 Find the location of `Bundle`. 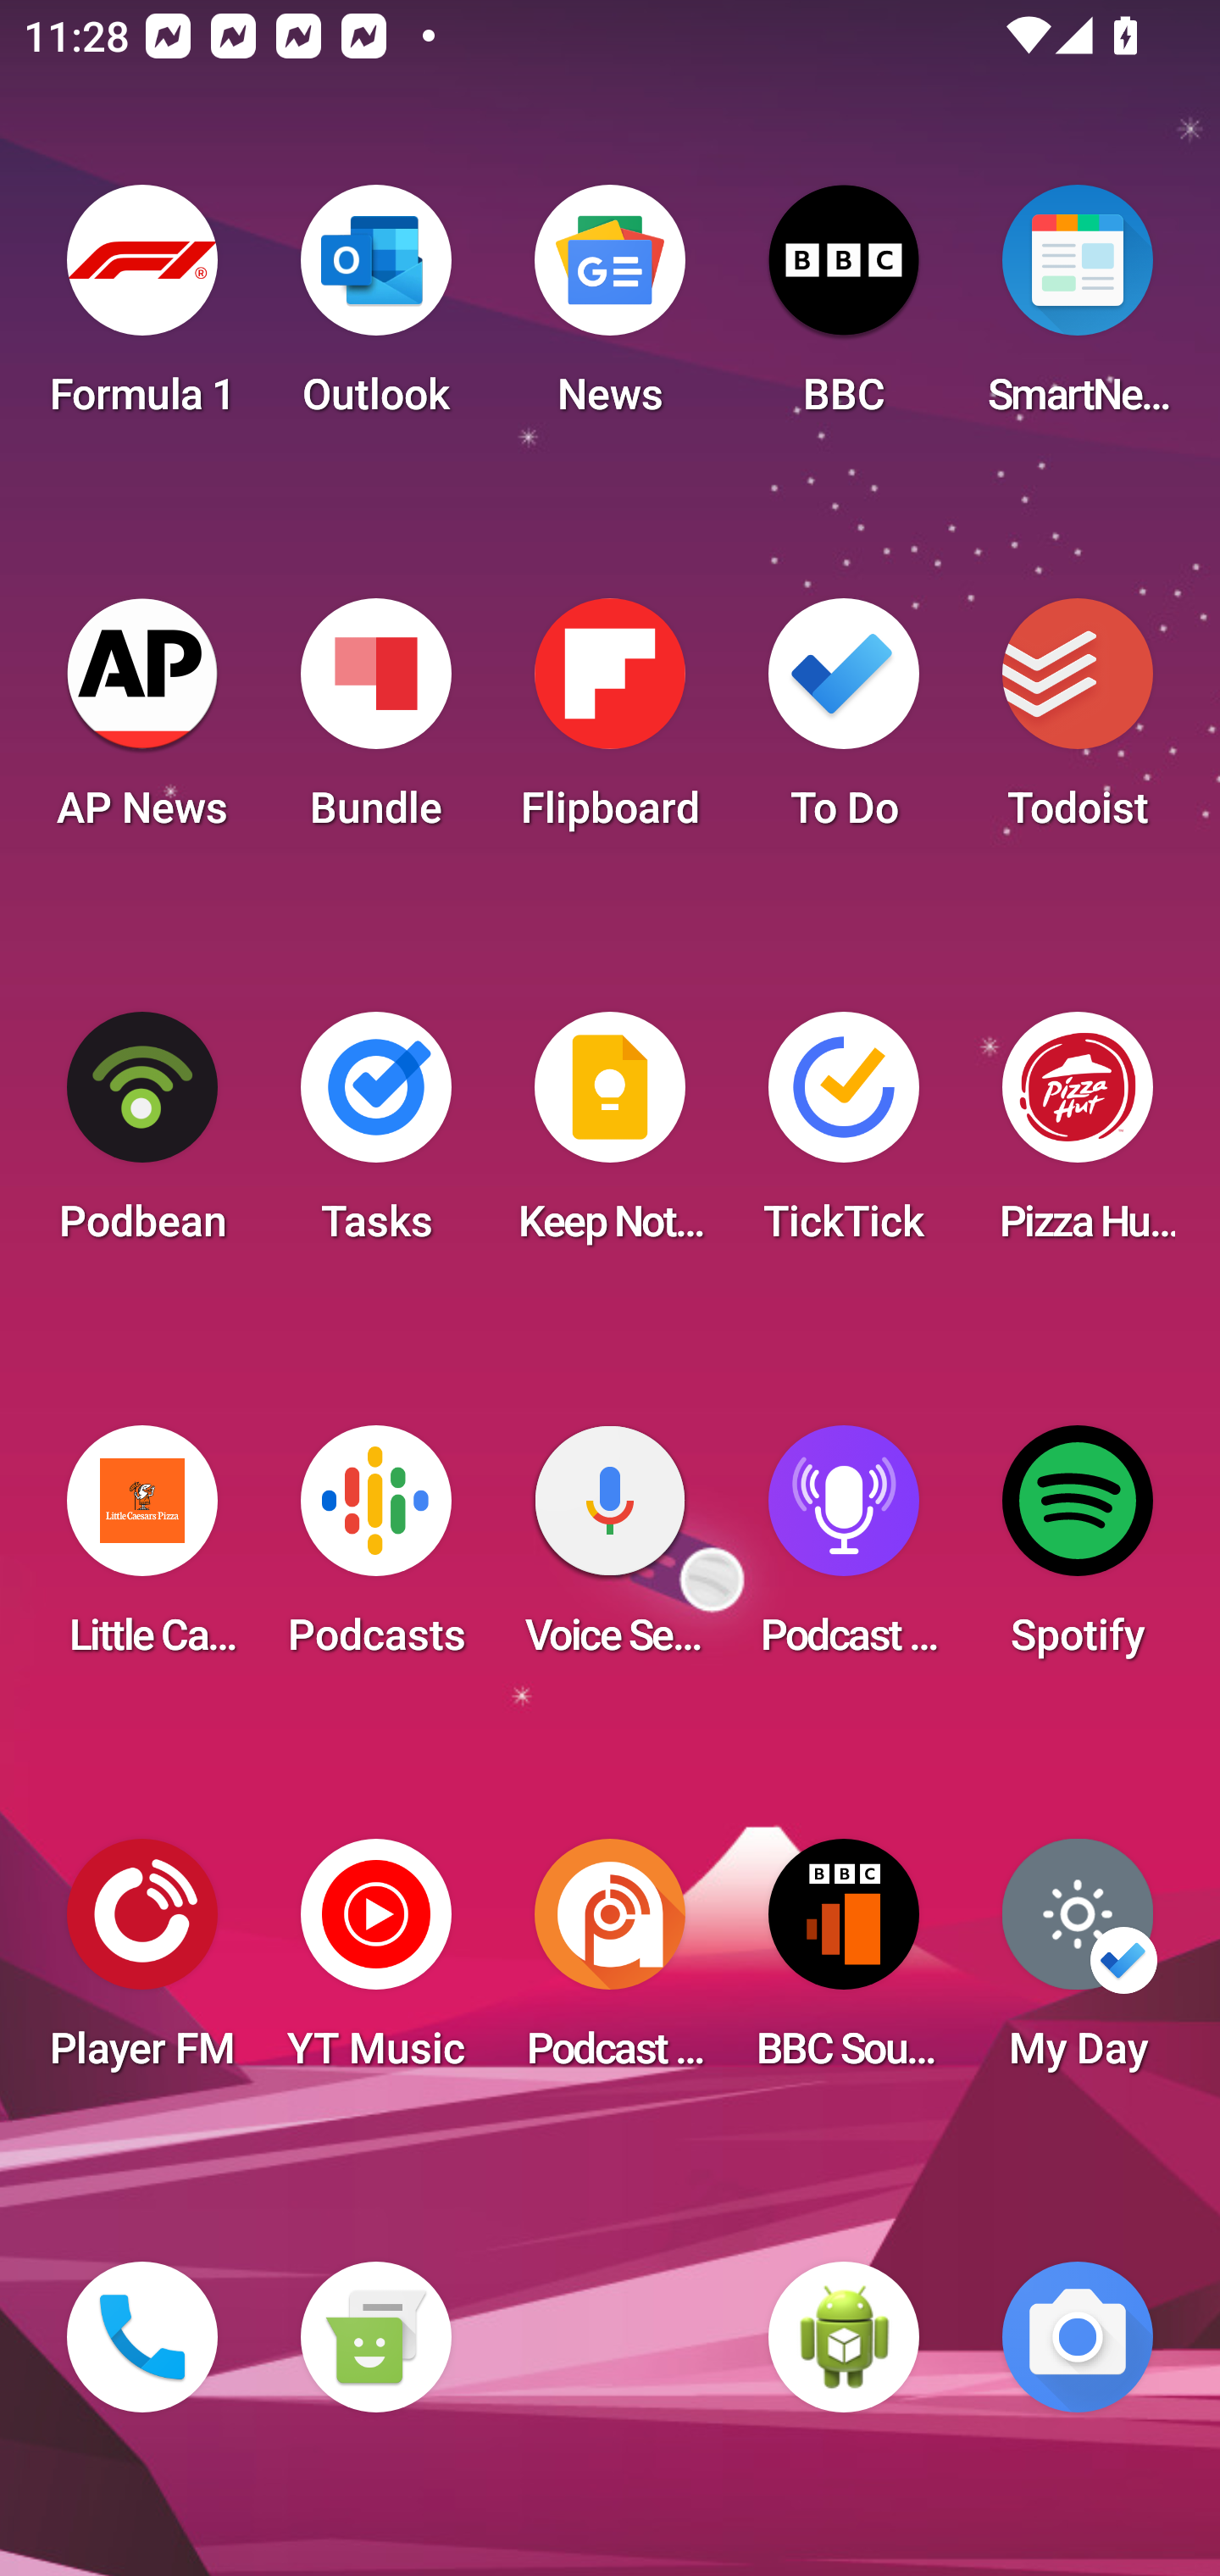

Bundle is located at coordinates (375, 724).